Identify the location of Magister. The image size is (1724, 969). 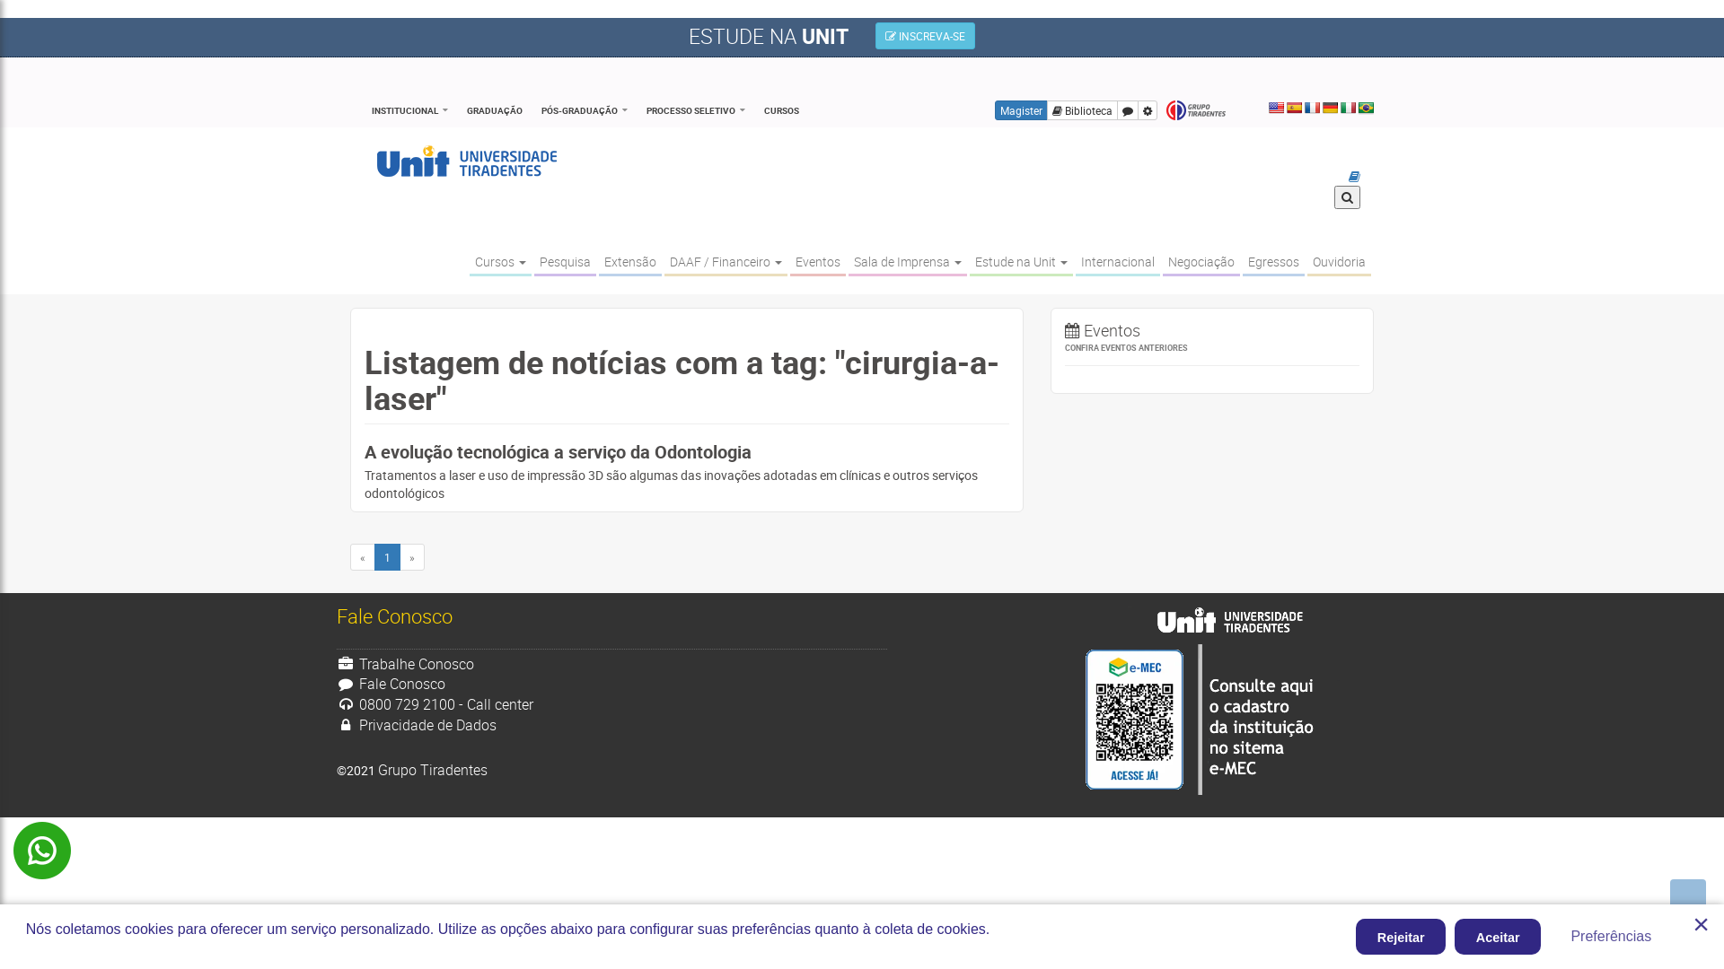
(1022, 110).